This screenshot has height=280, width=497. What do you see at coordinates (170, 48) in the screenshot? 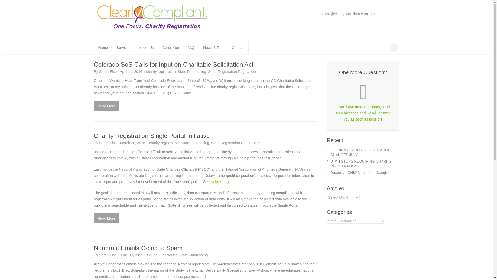
I see `About You` at bounding box center [170, 48].